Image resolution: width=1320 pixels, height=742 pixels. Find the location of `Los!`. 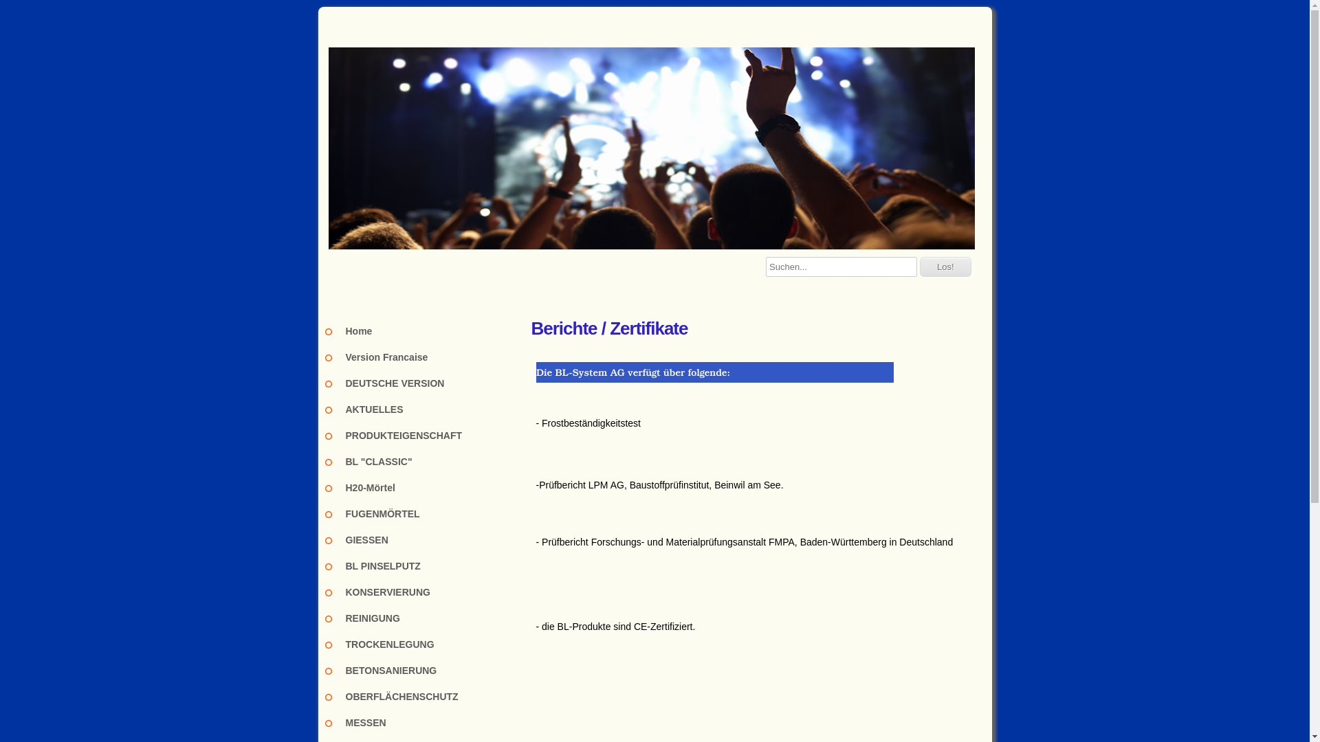

Los! is located at coordinates (946, 267).